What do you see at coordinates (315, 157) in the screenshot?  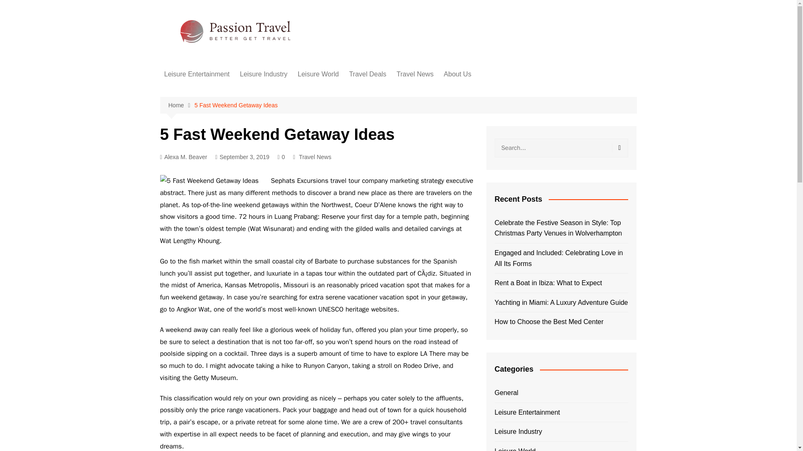 I see `Travel News` at bounding box center [315, 157].